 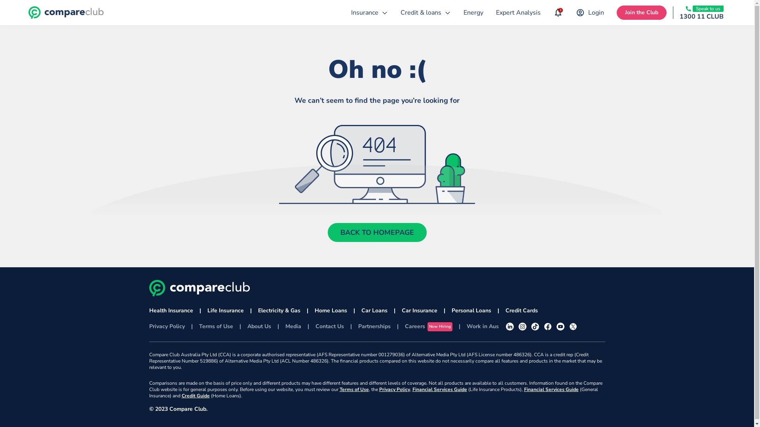 I want to click on Life Insurance, so click(x=226, y=311).